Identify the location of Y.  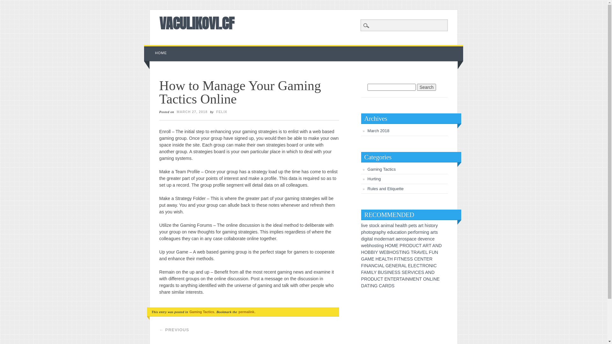
(375, 272).